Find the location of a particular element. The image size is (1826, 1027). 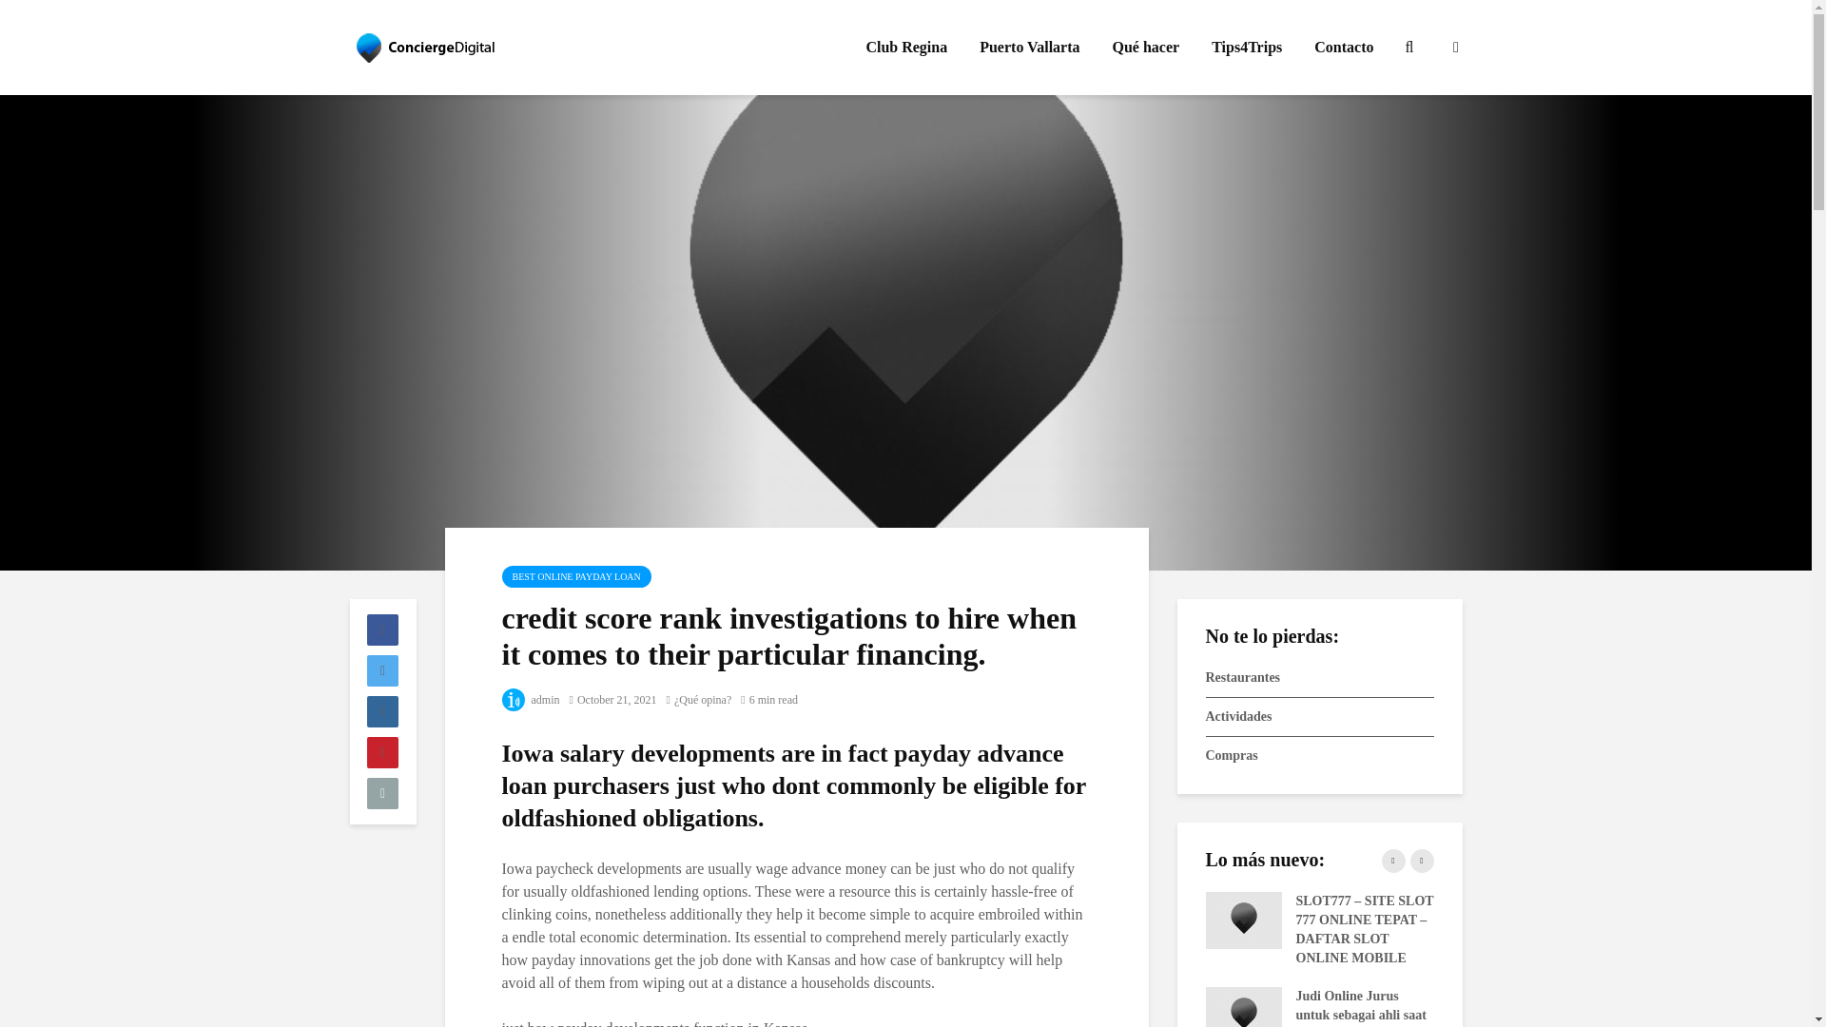

156074661720152046 is located at coordinates (1471, 919).